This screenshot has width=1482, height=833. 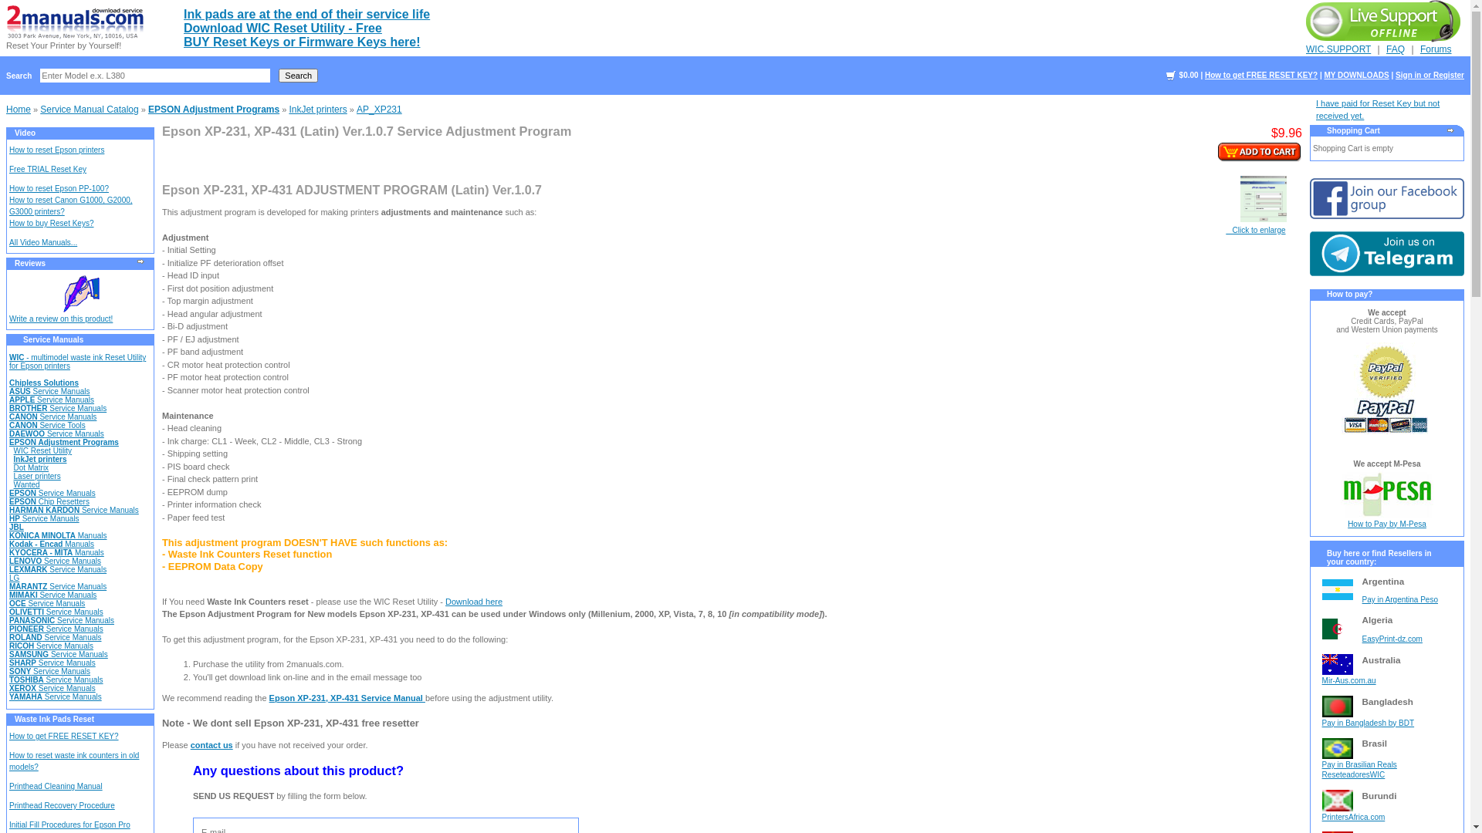 I want to click on How to reset Epson PP-100?, so click(x=59, y=188).